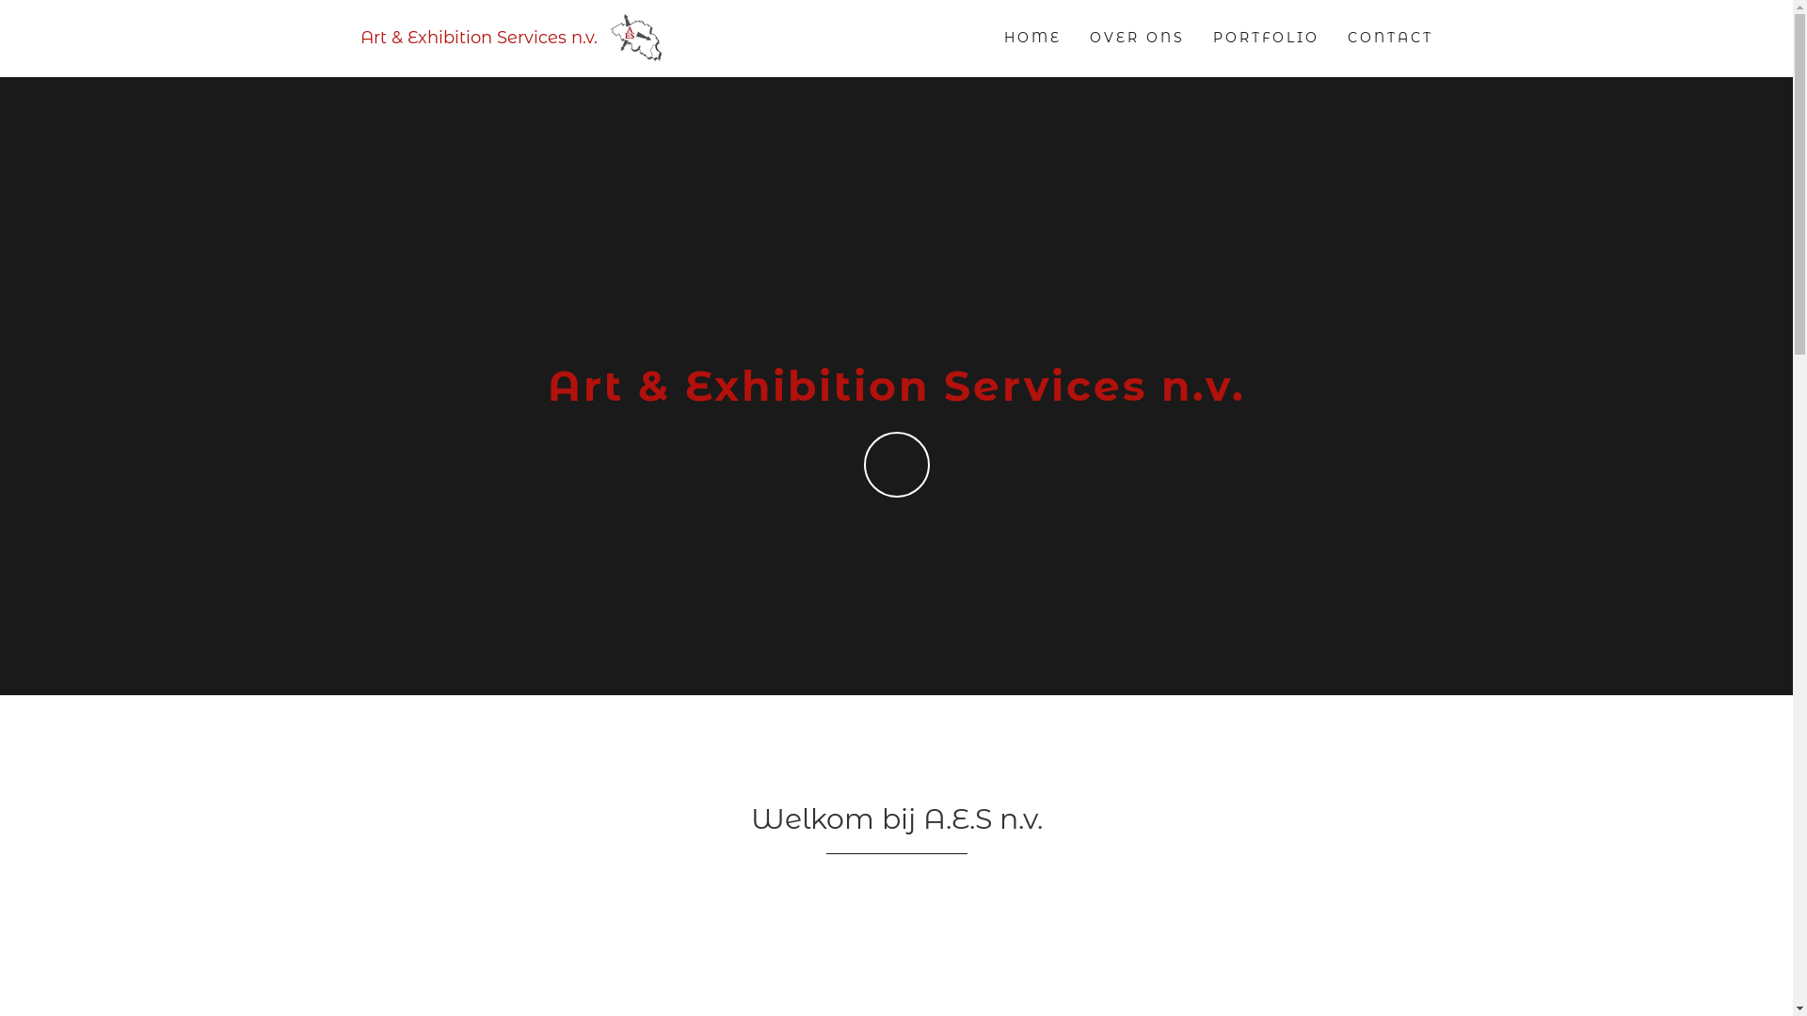  Describe the element at coordinates (1033, 39) in the screenshot. I see `HOME` at that location.